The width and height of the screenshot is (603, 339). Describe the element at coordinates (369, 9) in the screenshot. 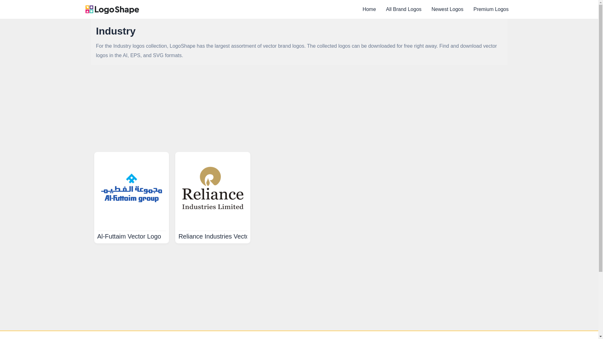

I see `Home` at that location.